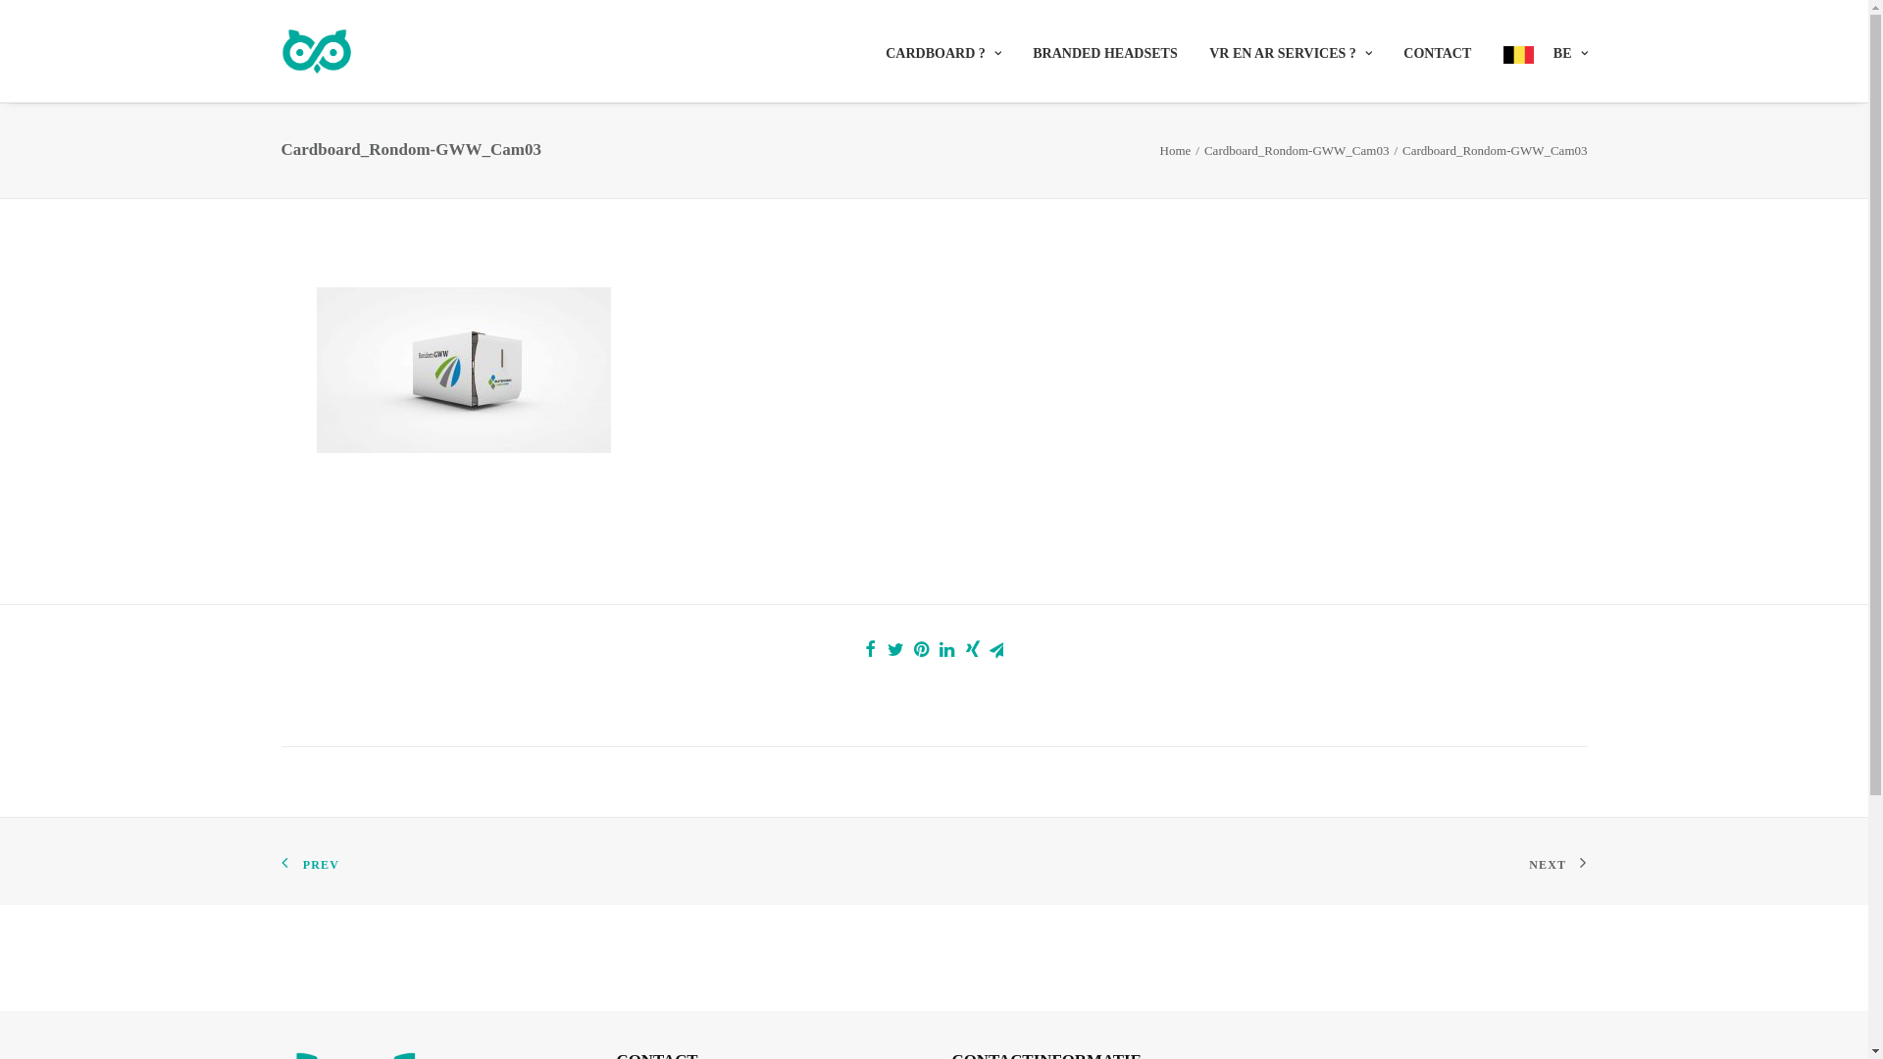 The width and height of the screenshot is (1883, 1059). What do you see at coordinates (1297, 151) in the screenshot?
I see `Cardboard_Rondom-GWW_Cam03` at bounding box center [1297, 151].